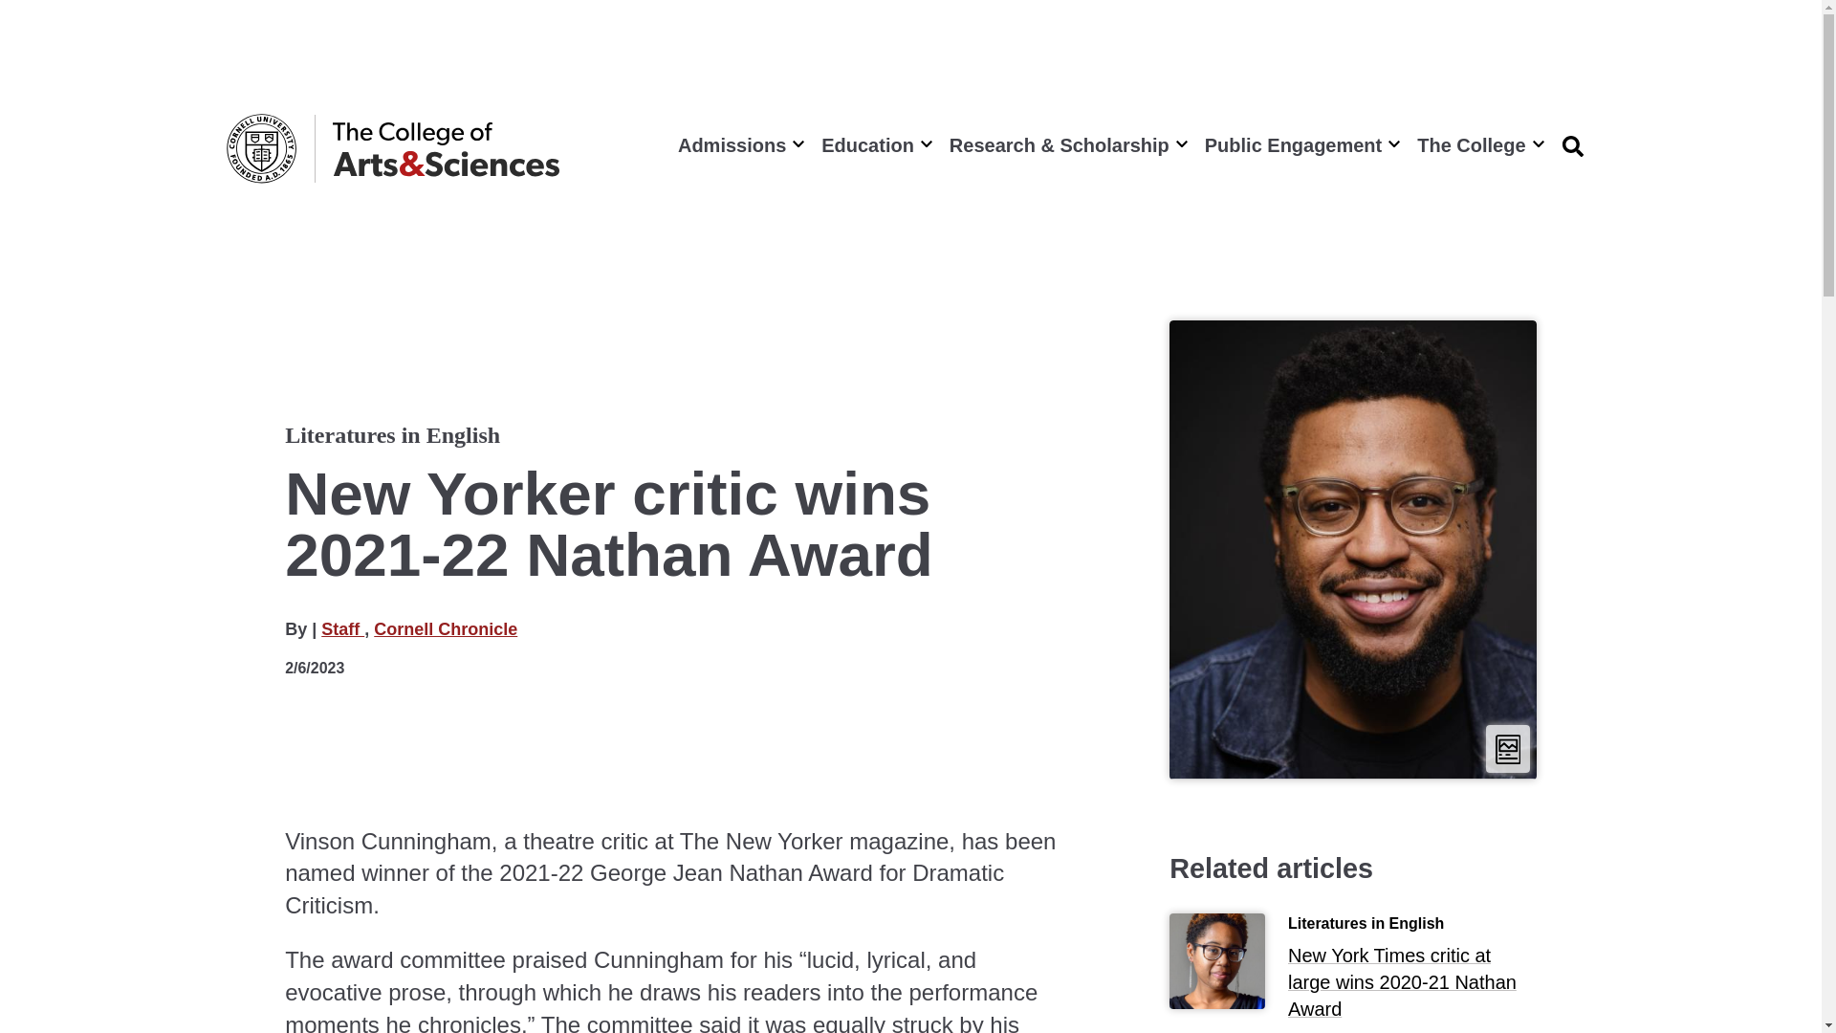 This screenshot has width=1836, height=1033. Describe the element at coordinates (874, 145) in the screenshot. I see `Education` at that location.